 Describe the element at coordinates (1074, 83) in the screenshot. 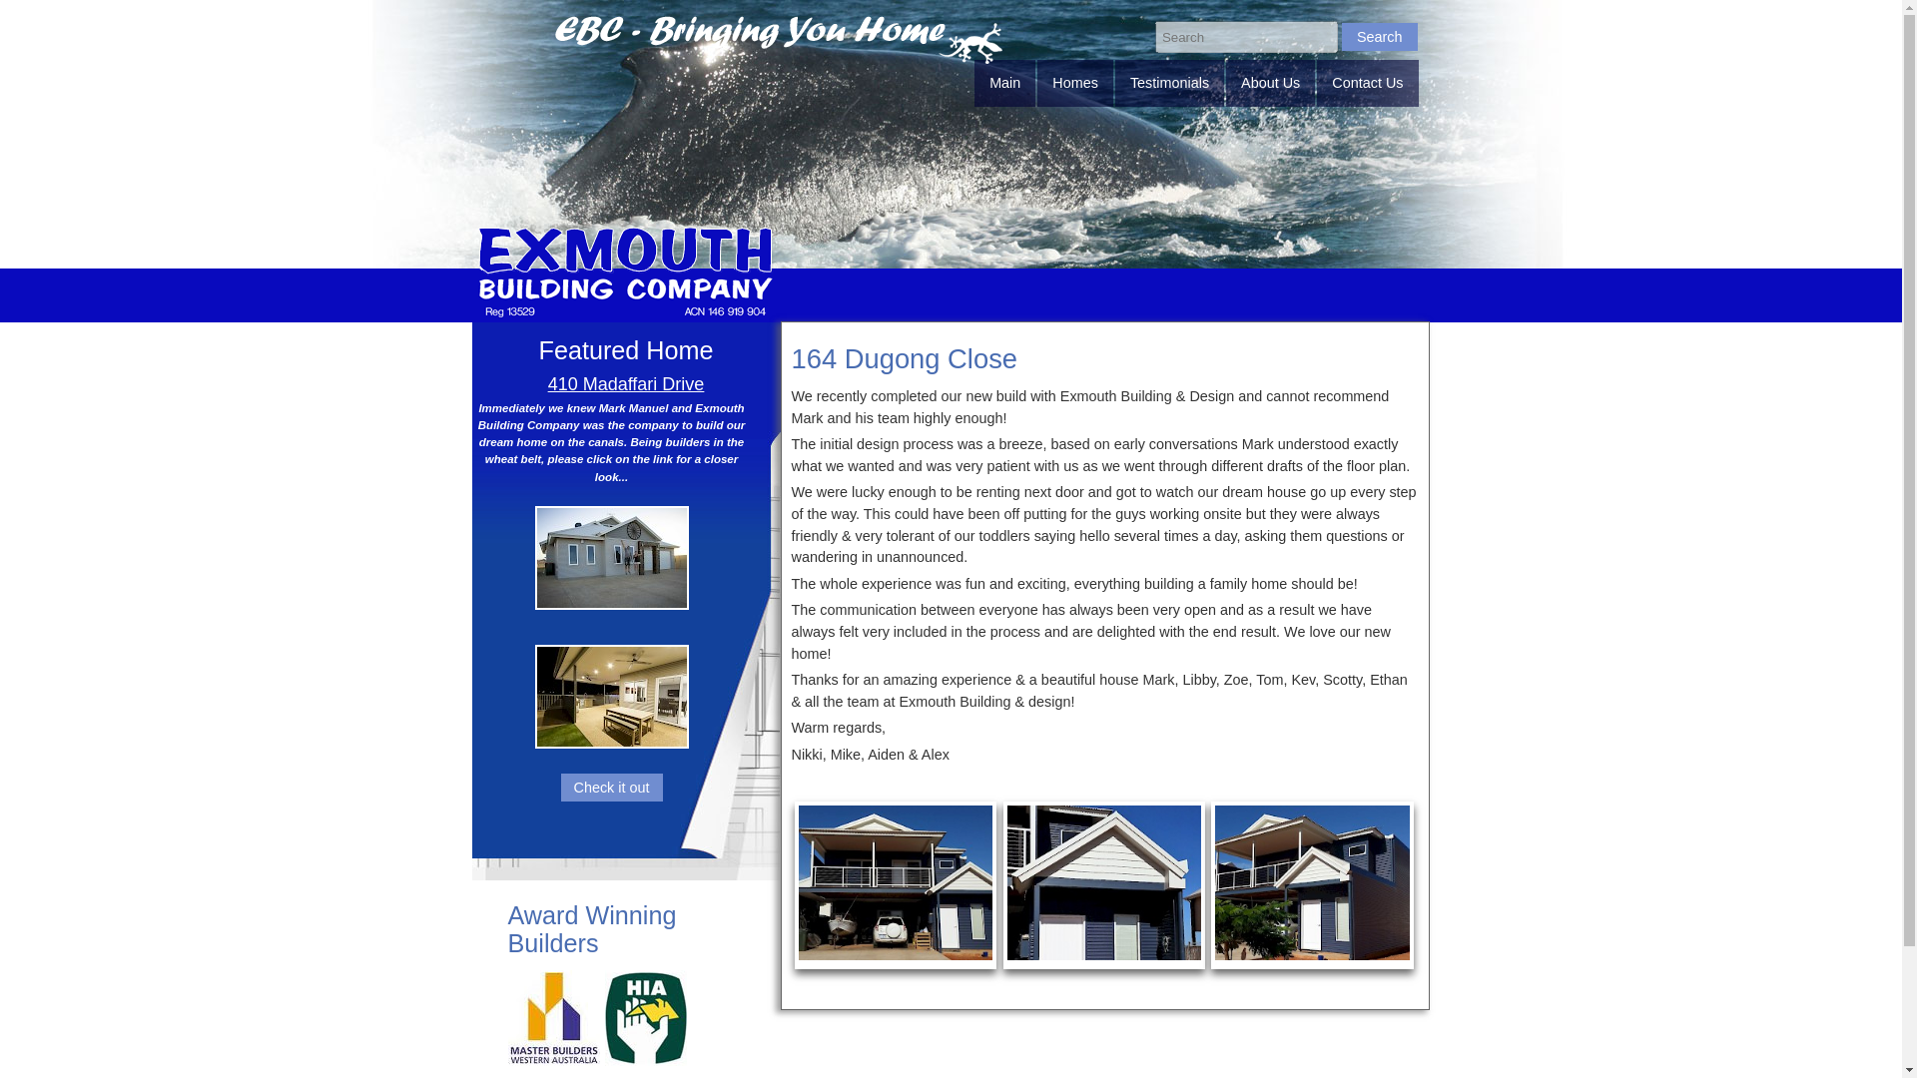

I see `Homes` at that location.